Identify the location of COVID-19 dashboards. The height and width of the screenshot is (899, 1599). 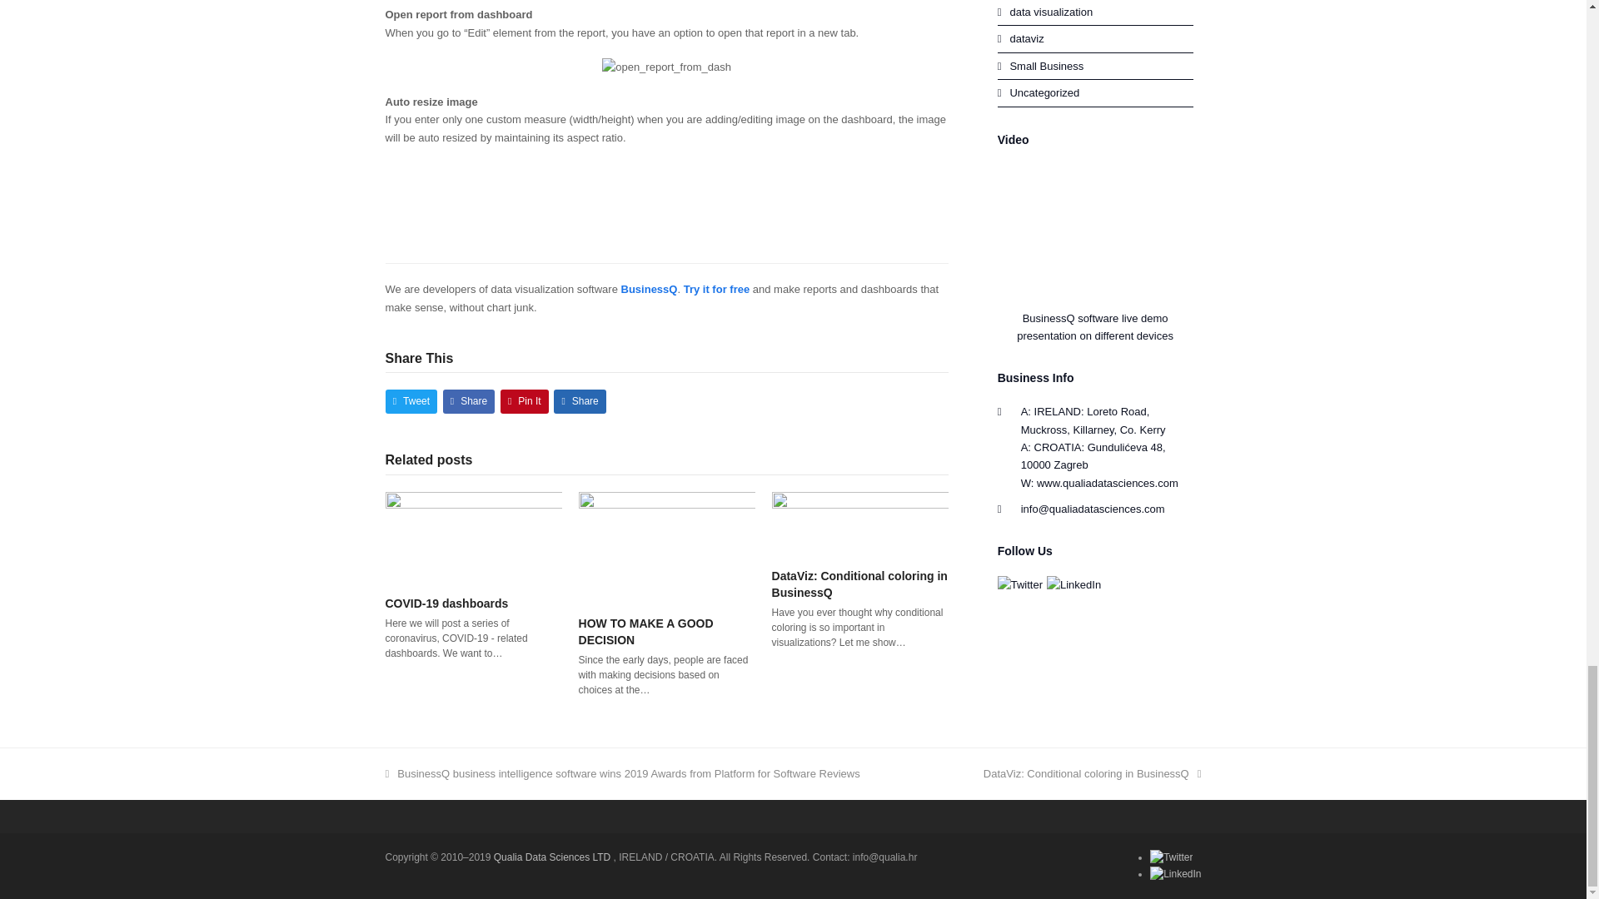
(473, 536).